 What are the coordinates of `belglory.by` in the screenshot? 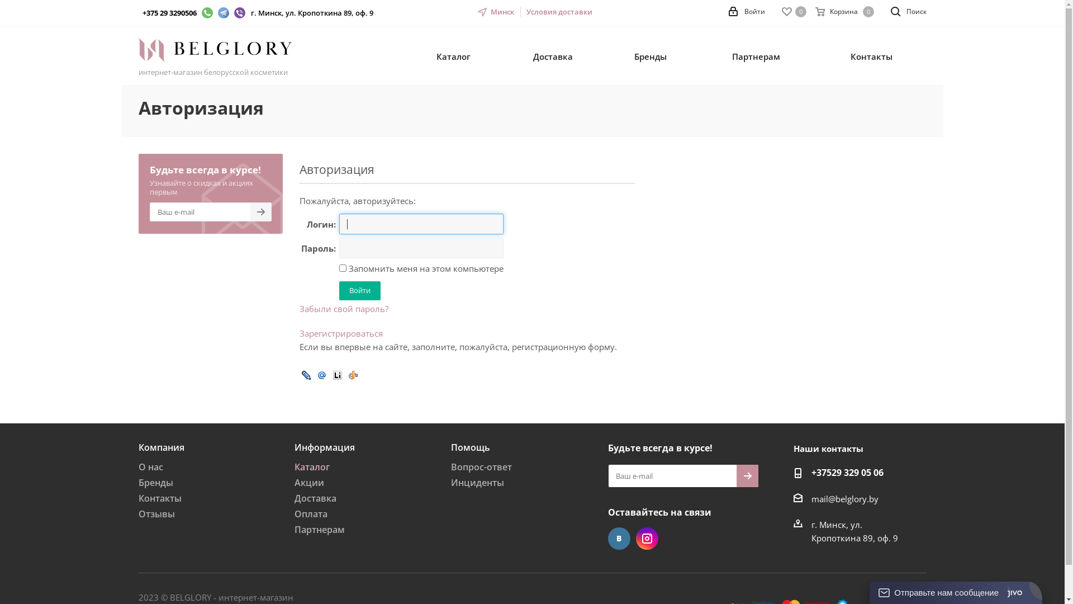 It's located at (215, 50).